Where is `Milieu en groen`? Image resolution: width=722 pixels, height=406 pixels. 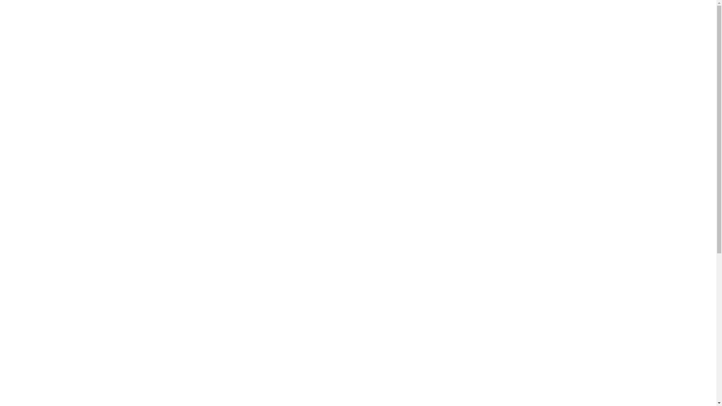 Milieu en groen is located at coordinates (52, 227).